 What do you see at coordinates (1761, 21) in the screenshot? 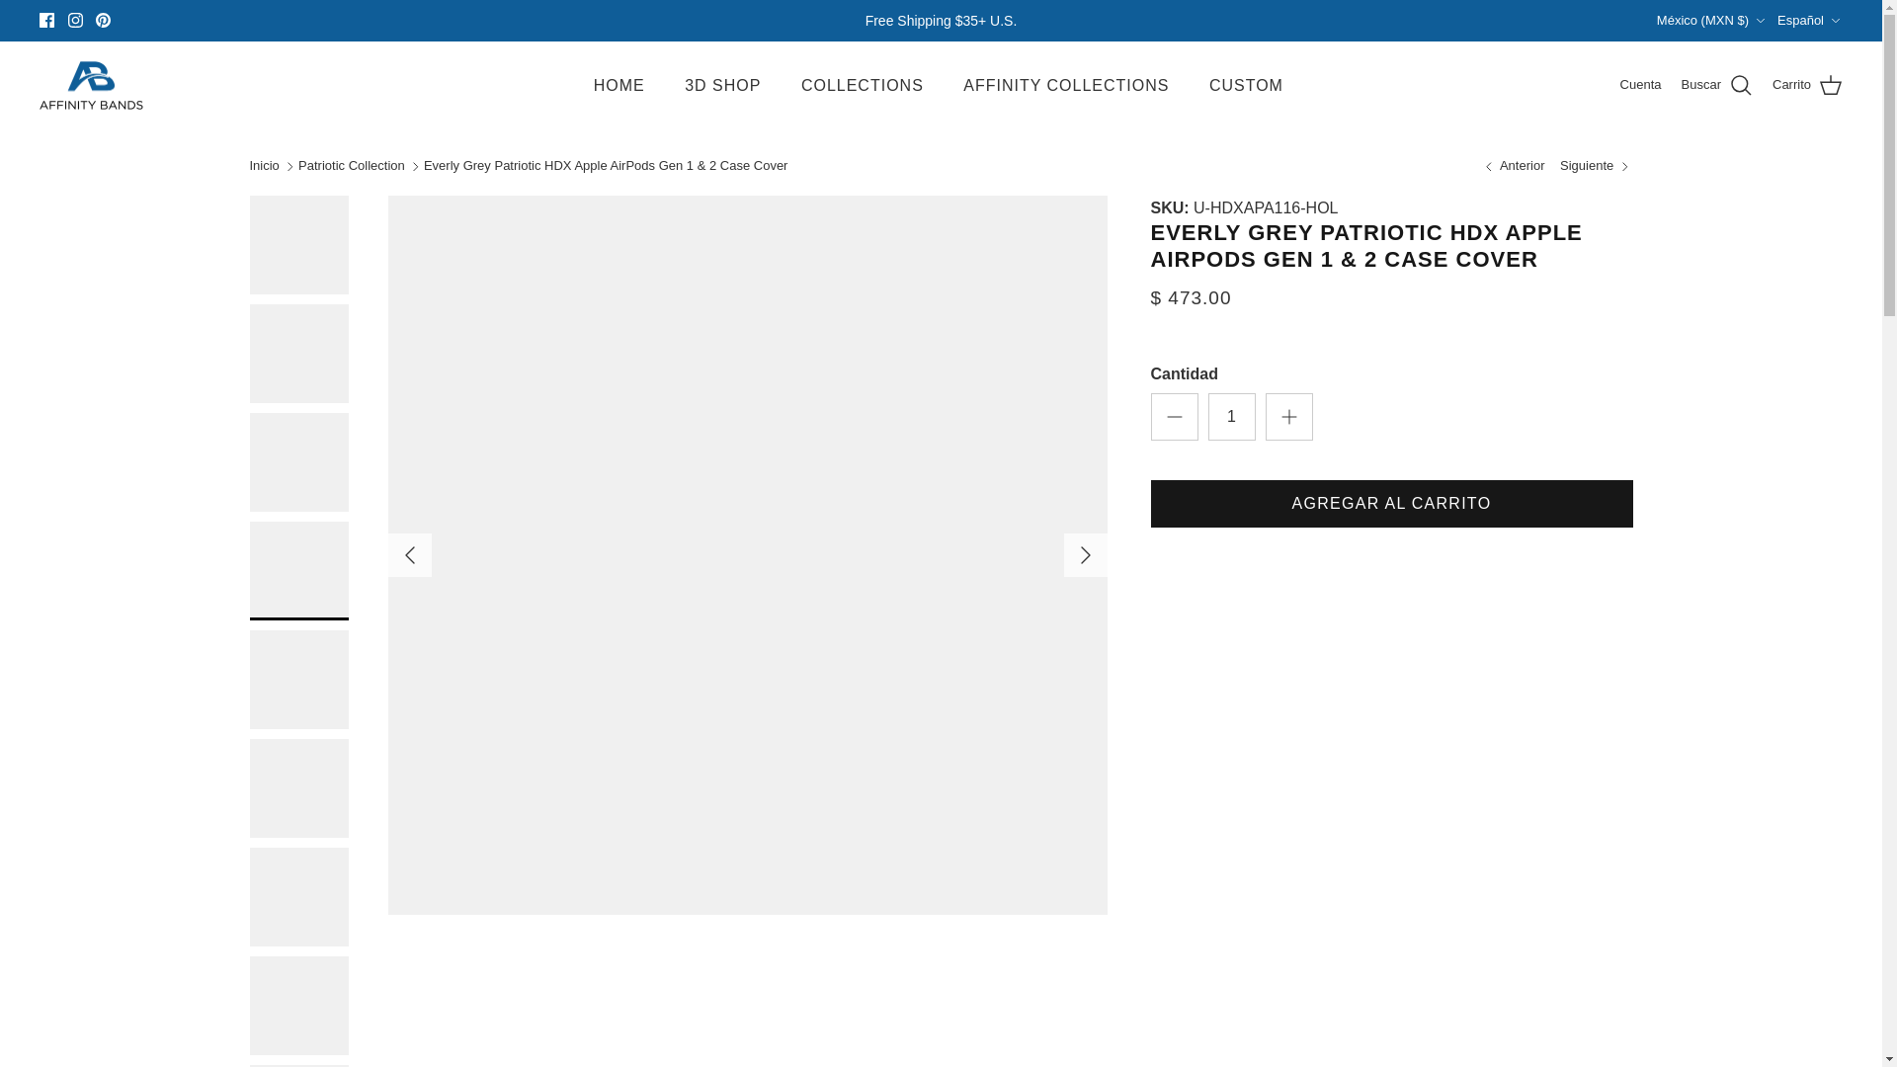
I see `Abajo` at bounding box center [1761, 21].